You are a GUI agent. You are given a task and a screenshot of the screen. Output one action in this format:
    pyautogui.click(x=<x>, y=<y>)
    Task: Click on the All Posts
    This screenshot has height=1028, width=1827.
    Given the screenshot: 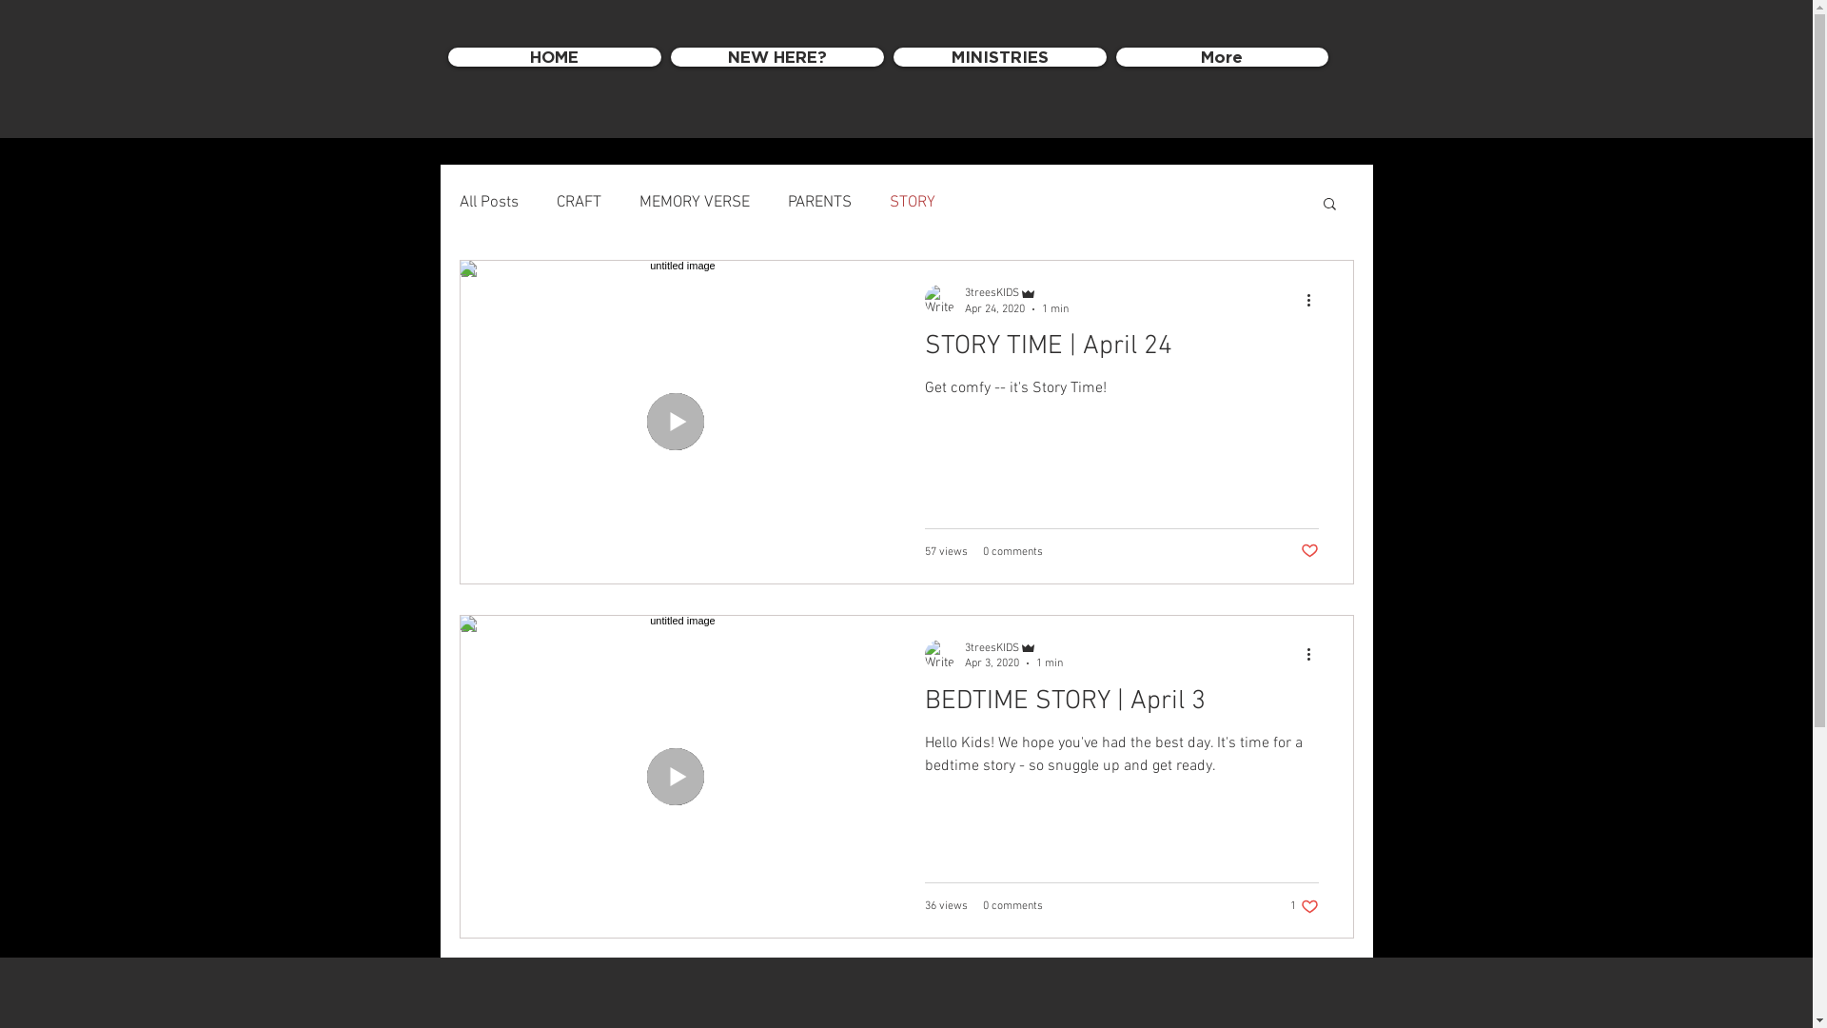 What is the action you would take?
    pyautogui.click(x=488, y=203)
    